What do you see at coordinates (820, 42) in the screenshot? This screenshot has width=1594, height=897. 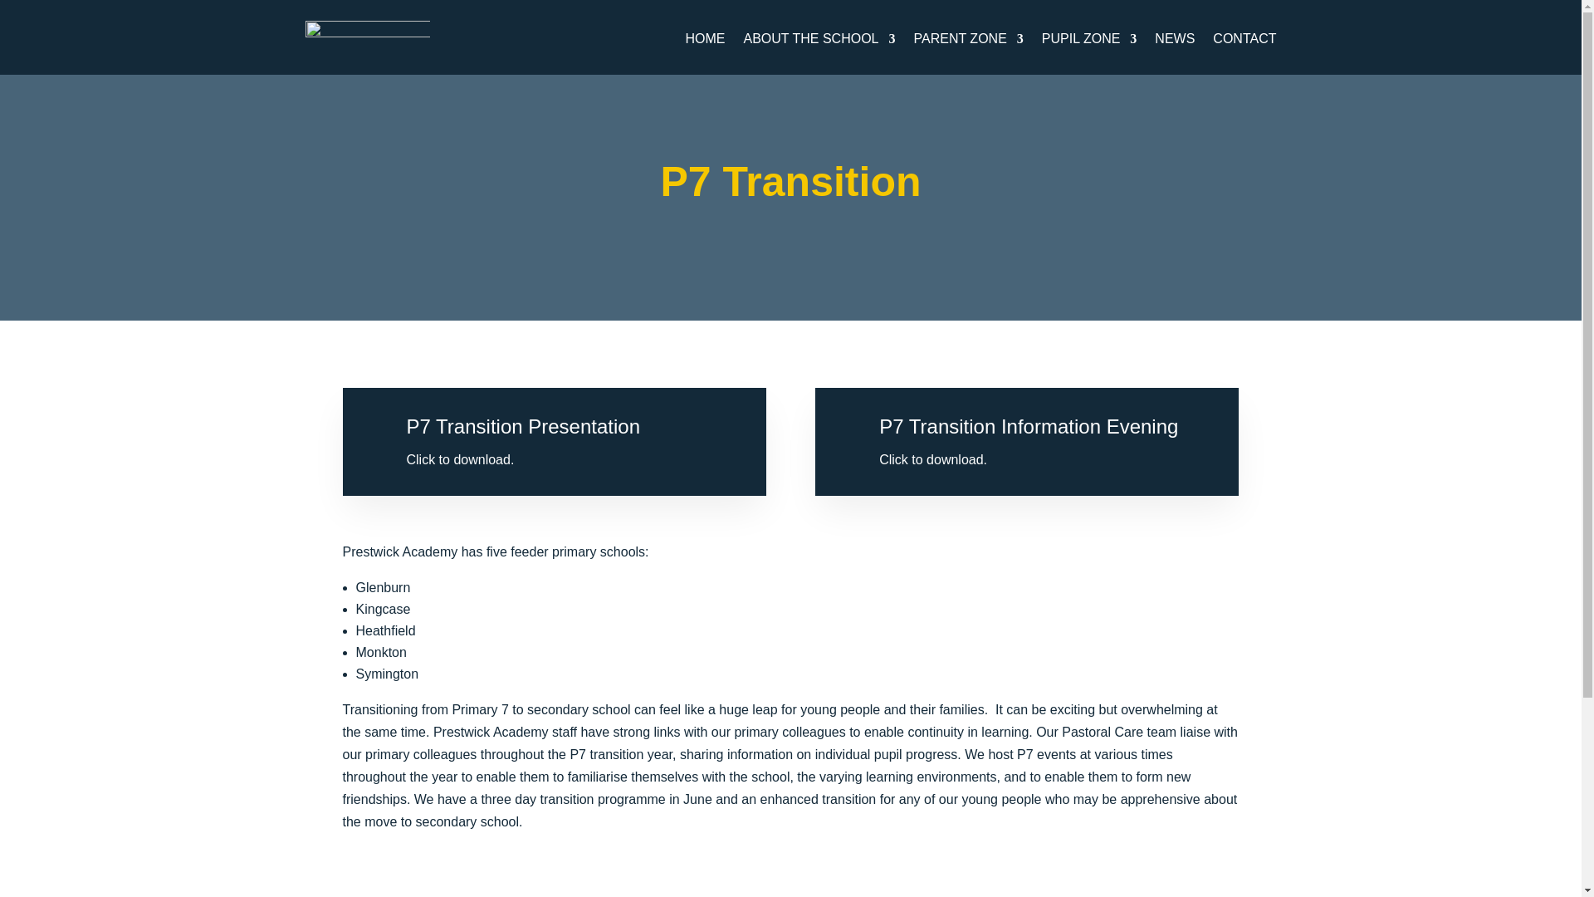 I see `ABOUT THE SCHOOL` at bounding box center [820, 42].